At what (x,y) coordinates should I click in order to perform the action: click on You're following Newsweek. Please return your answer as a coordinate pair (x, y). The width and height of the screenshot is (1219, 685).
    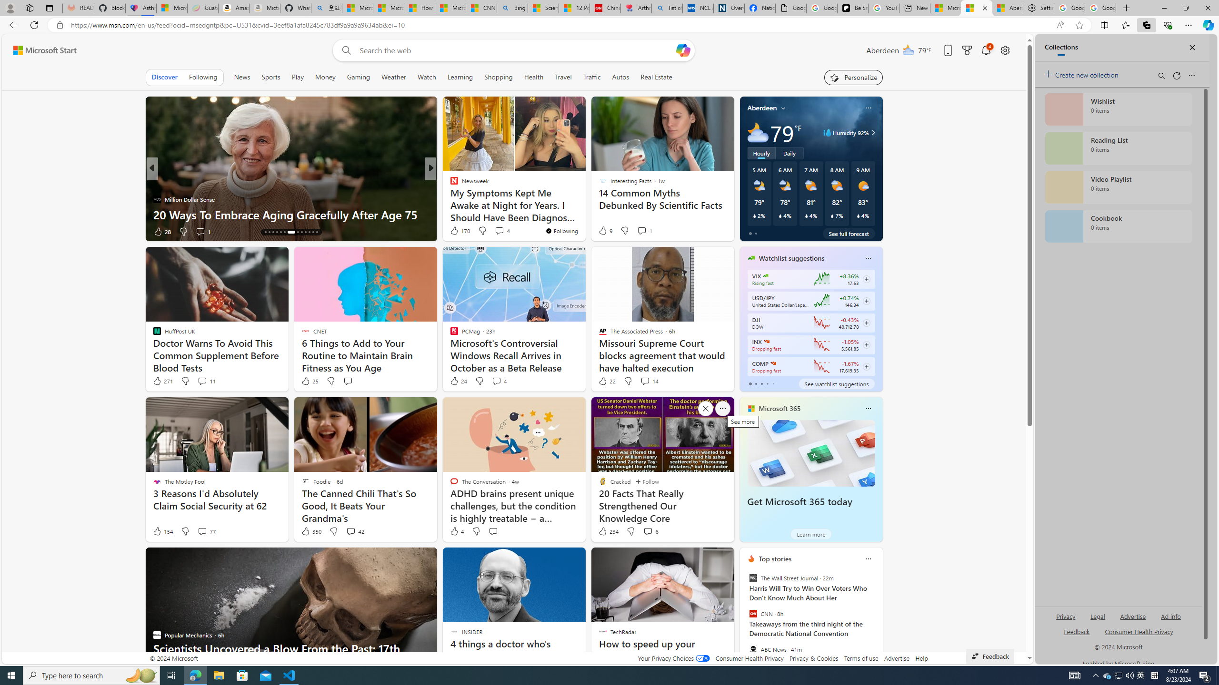
    Looking at the image, I should click on (562, 231).